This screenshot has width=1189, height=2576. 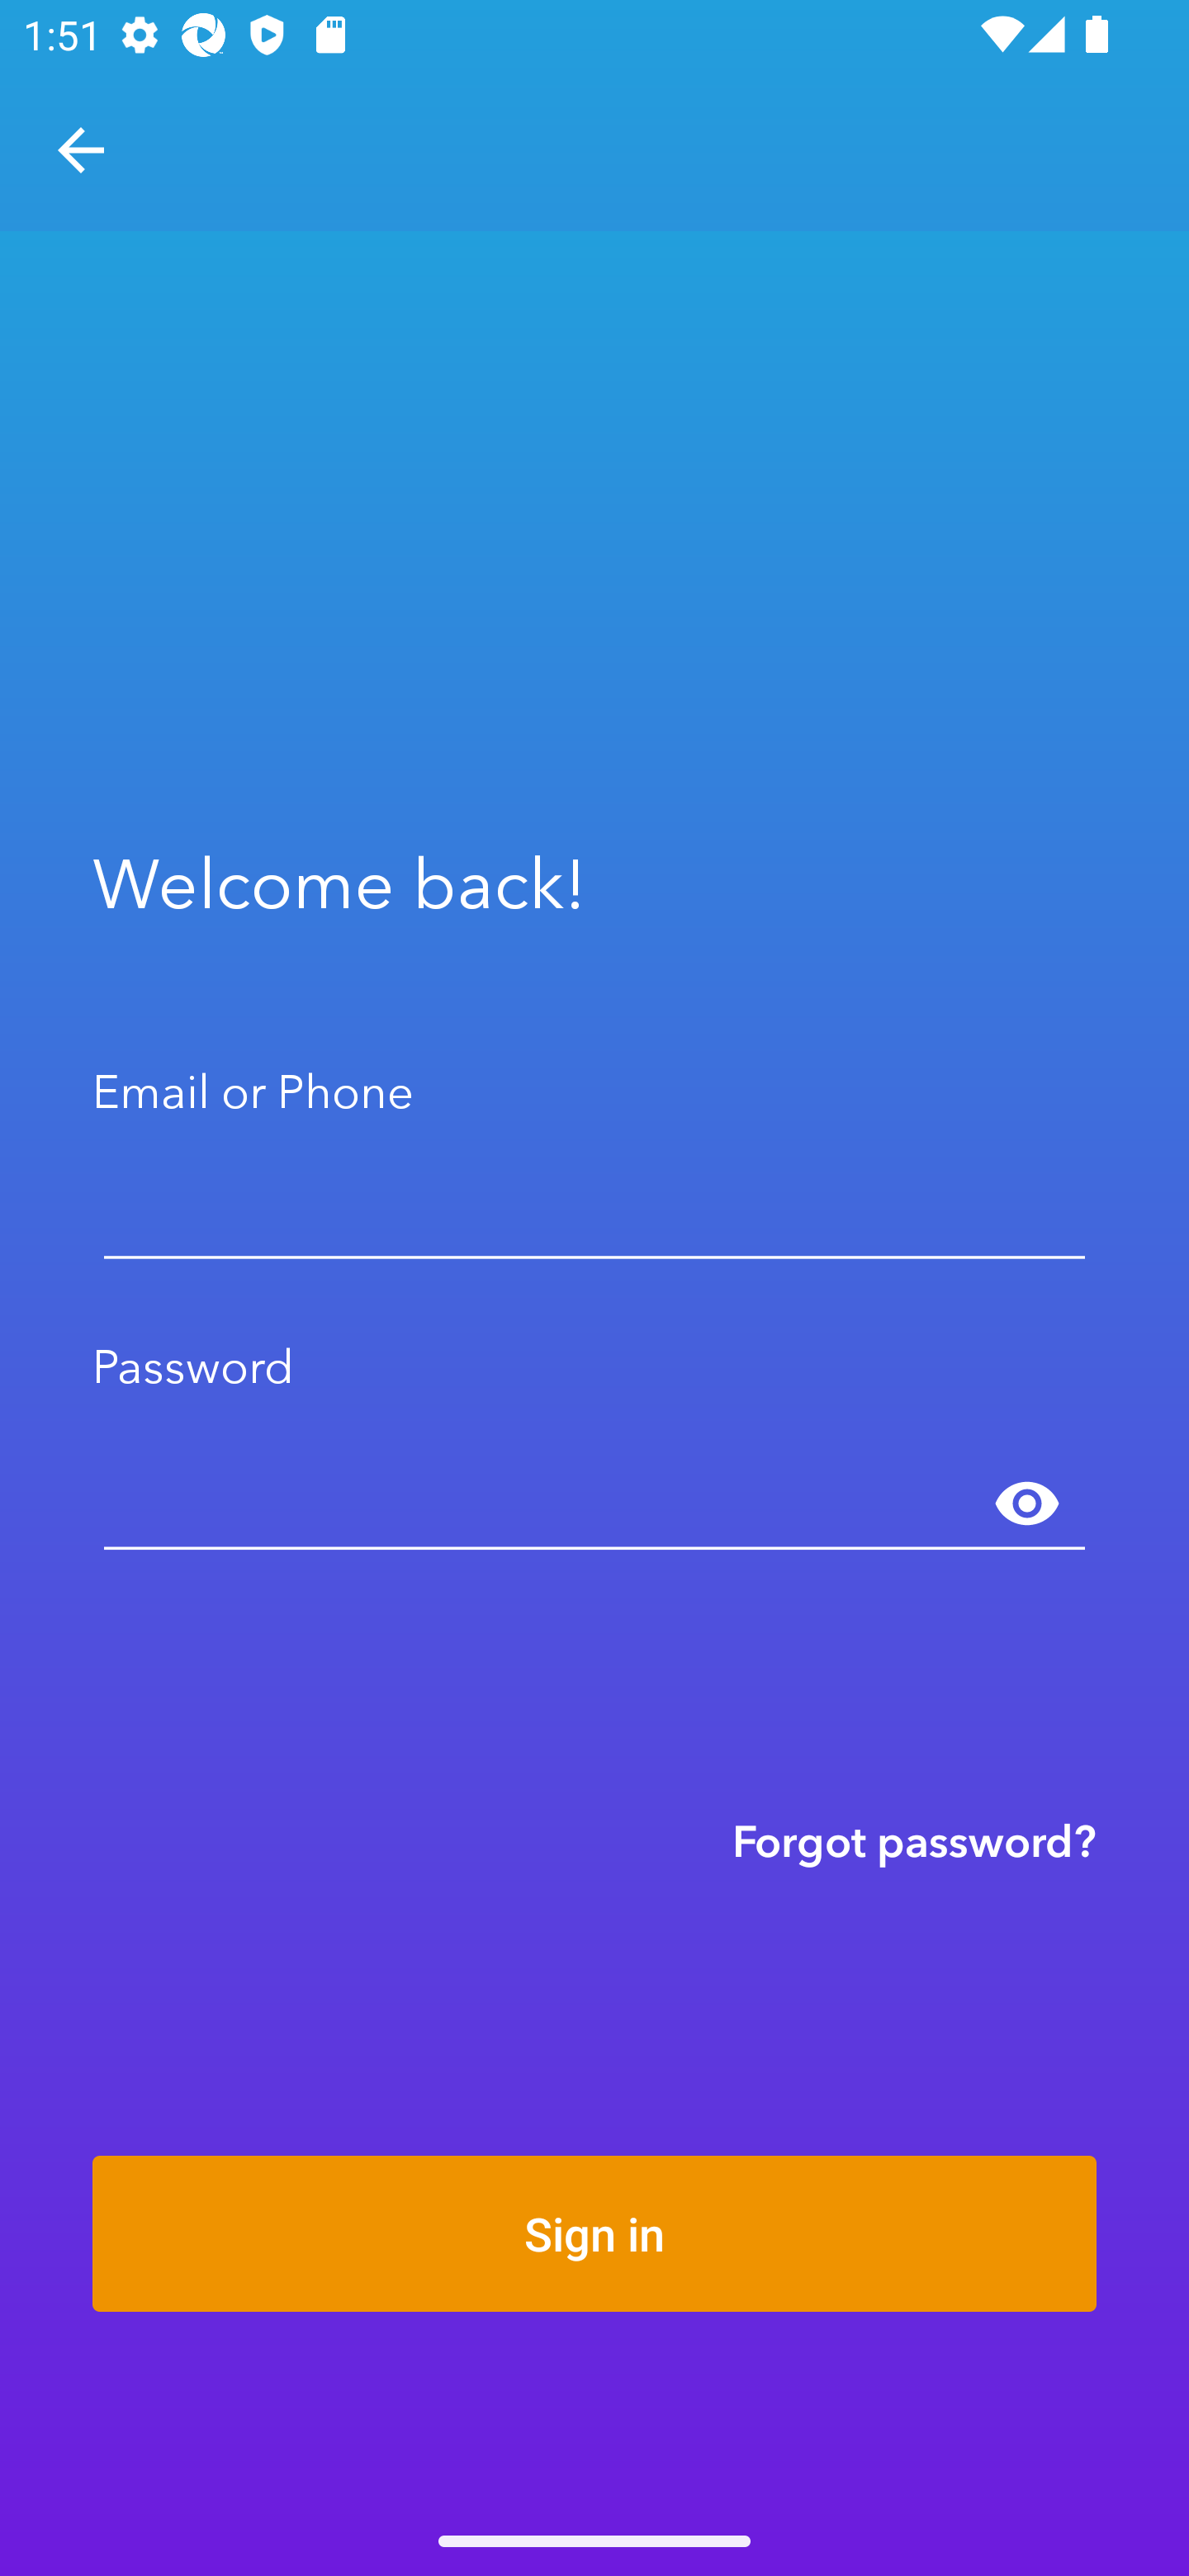 I want to click on Sign in, so click(x=594, y=2233).